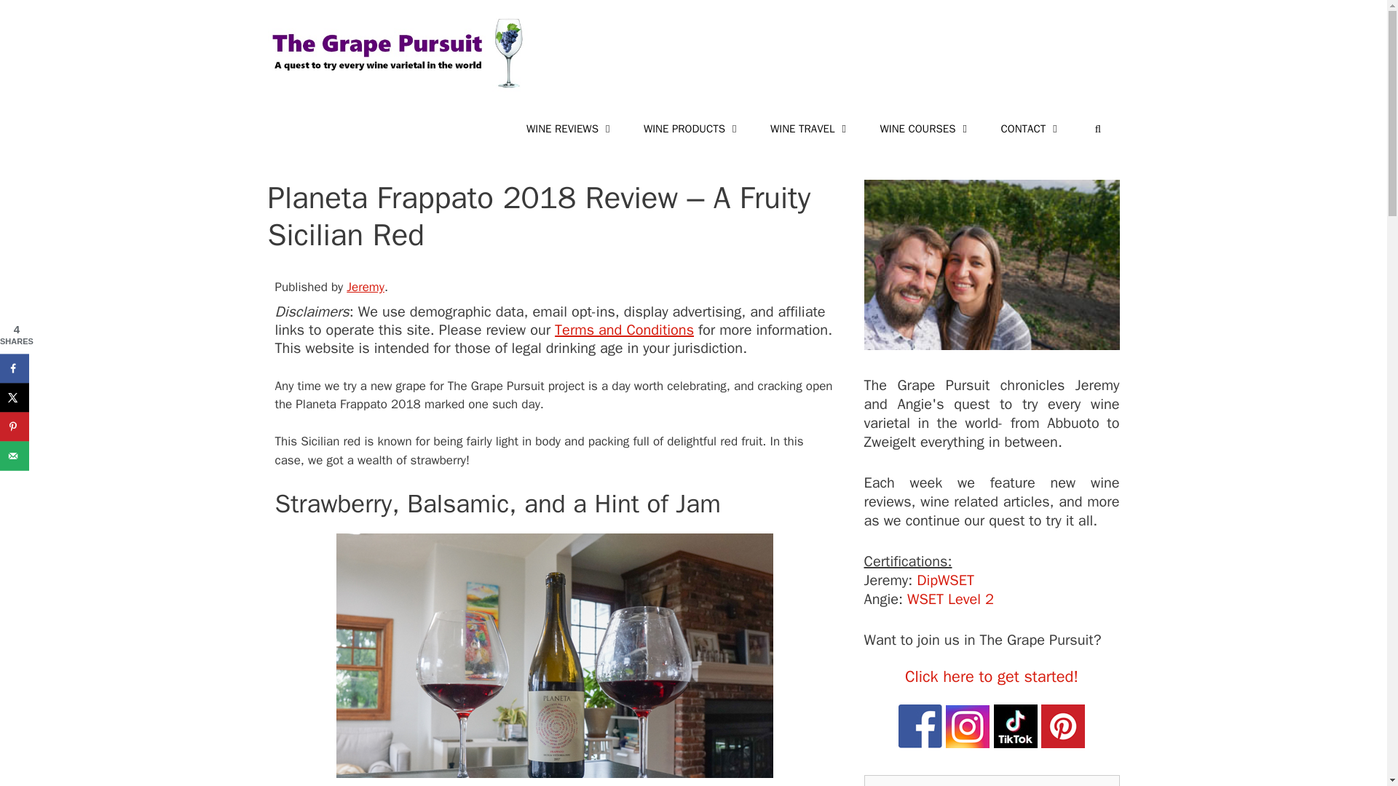  What do you see at coordinates (992, 780) in the screenshot?
I see `Search for:` at bounding box center [992, 780].